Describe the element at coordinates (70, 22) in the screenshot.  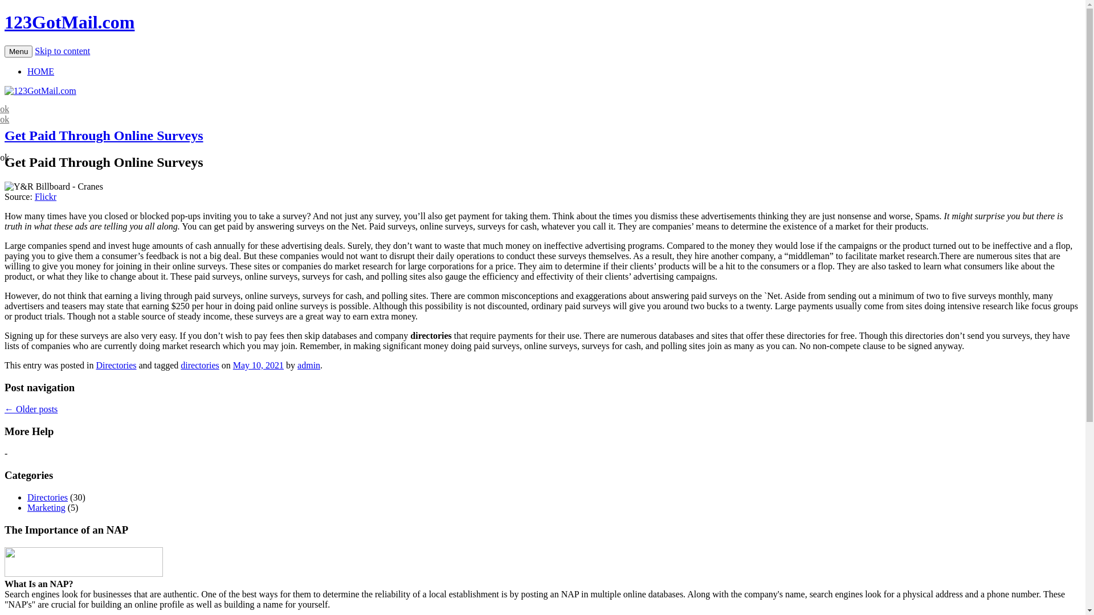
I see `123GotMail.com` at that location.